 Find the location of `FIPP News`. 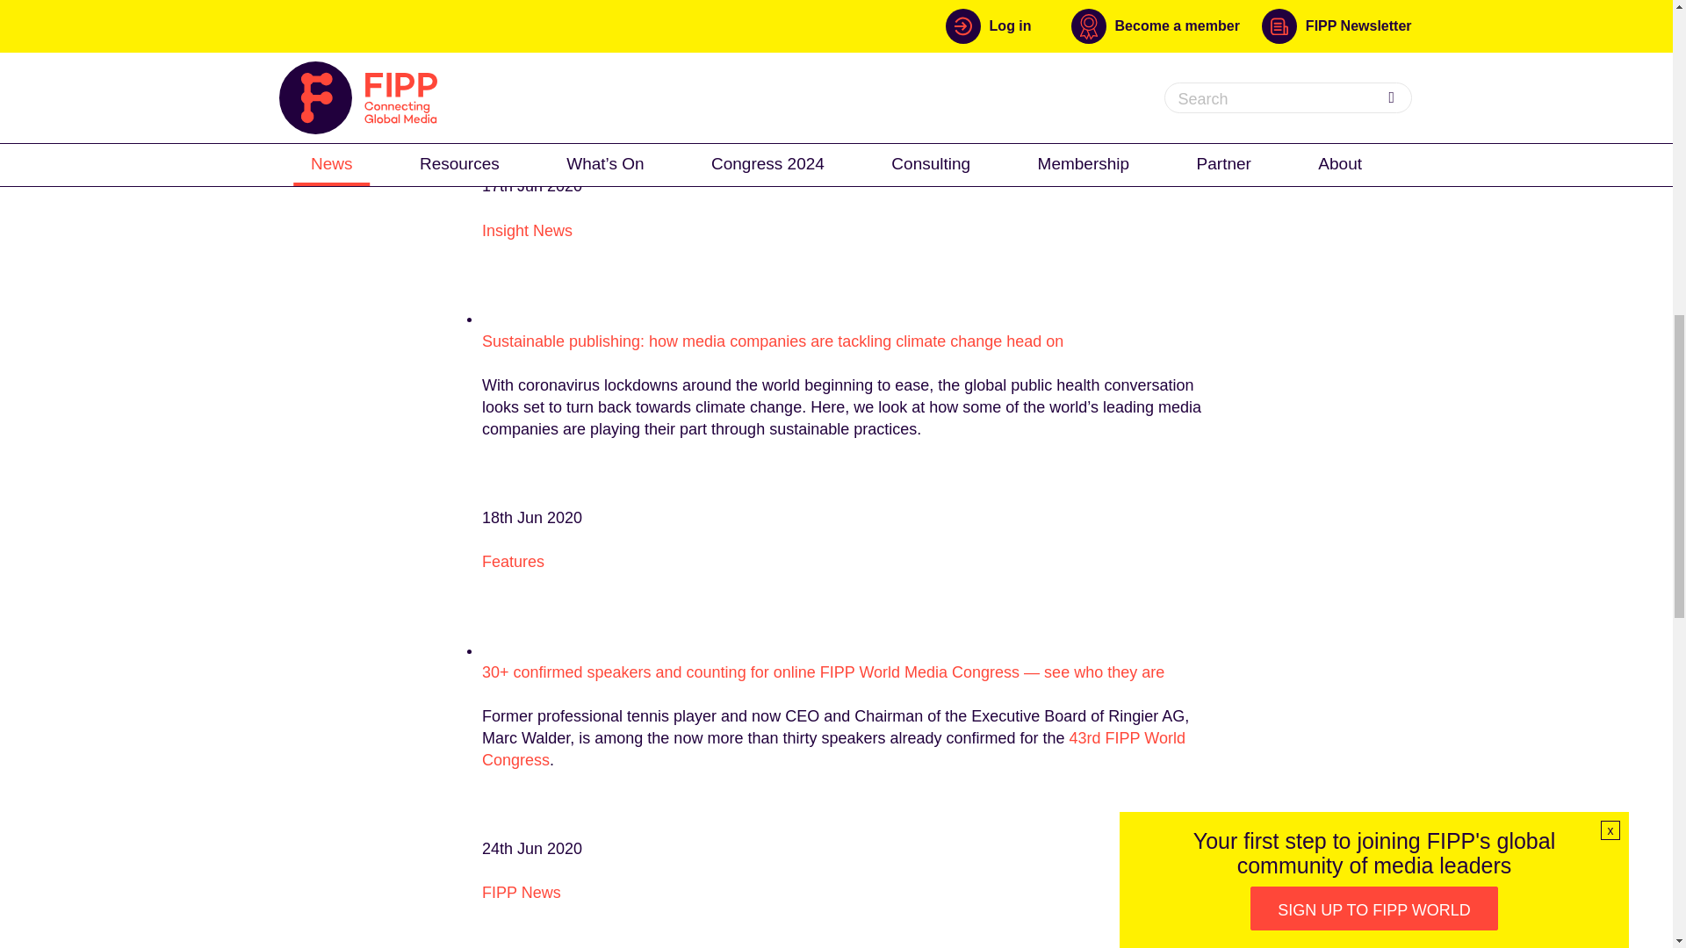

FIPP News is located at coordinates (522, 892).